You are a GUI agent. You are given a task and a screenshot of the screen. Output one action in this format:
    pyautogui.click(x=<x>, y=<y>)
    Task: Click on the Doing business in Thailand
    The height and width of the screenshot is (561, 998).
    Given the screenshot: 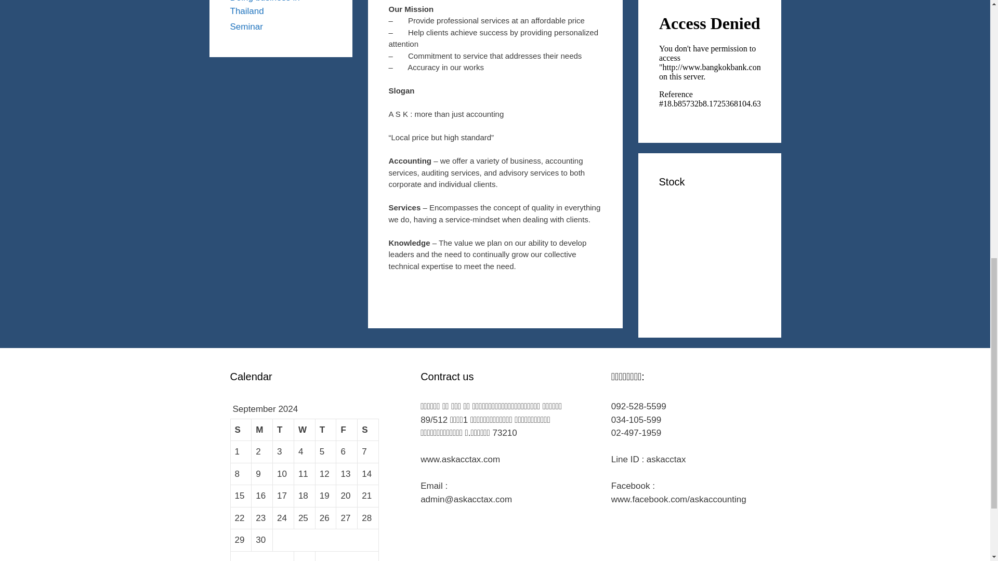 What is the action you would take?
    pyautogui.click(x=264, y=8)
    